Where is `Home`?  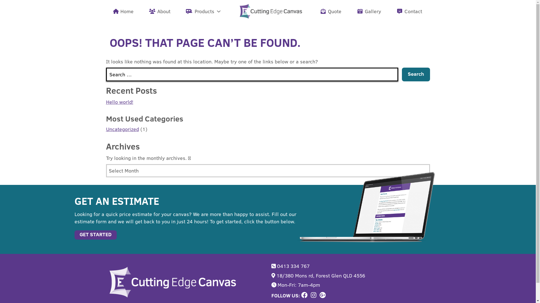
Home is located at coordinates (123, 11).